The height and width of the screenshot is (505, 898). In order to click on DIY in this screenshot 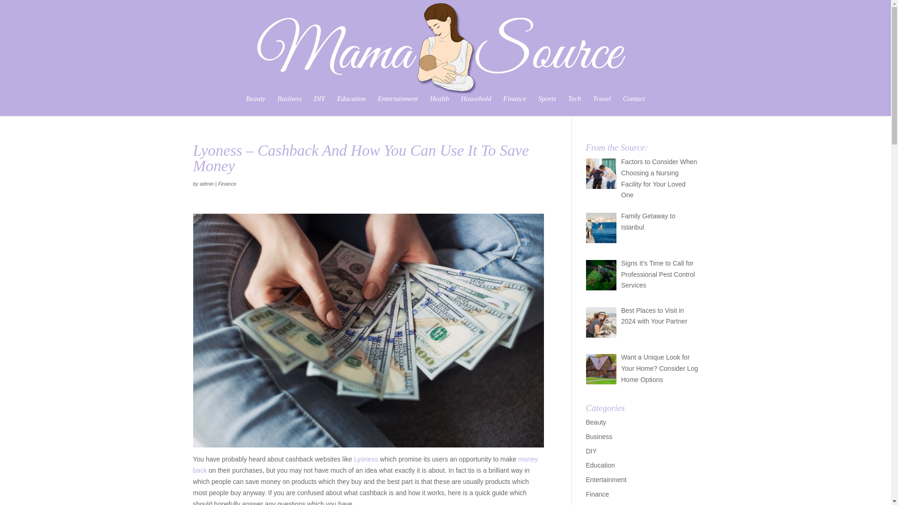, I will do `click(590, 451)`.